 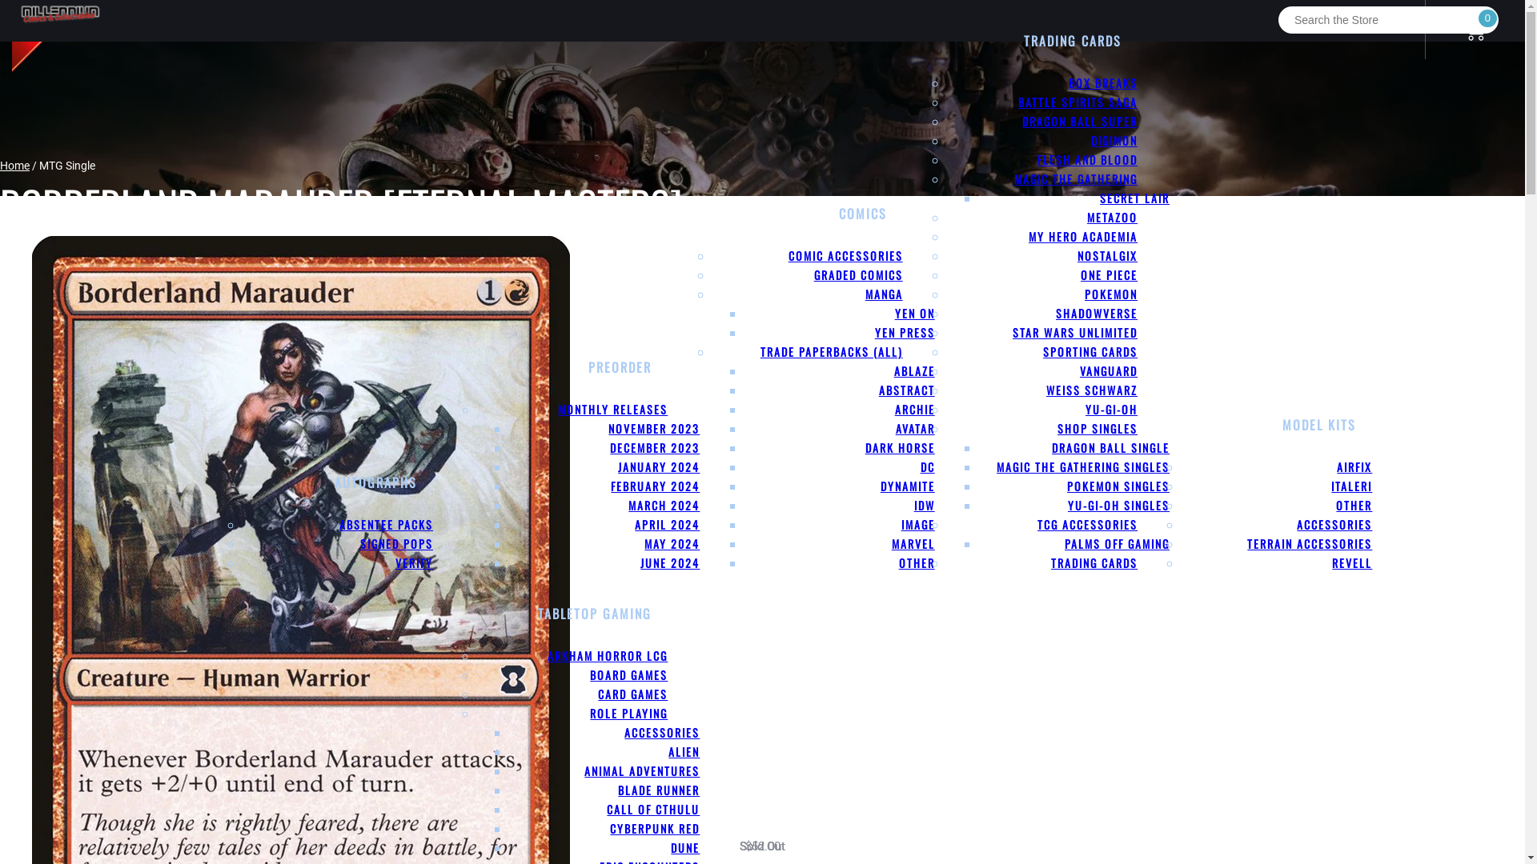 I want to click on YEN PRESS, so click(x=905, y=333).